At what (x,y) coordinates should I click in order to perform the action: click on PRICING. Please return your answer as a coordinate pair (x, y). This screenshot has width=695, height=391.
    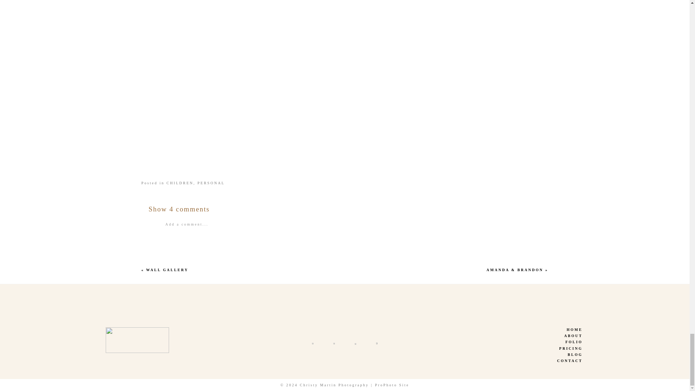
    Looking at the image, I should click on (505, 348).